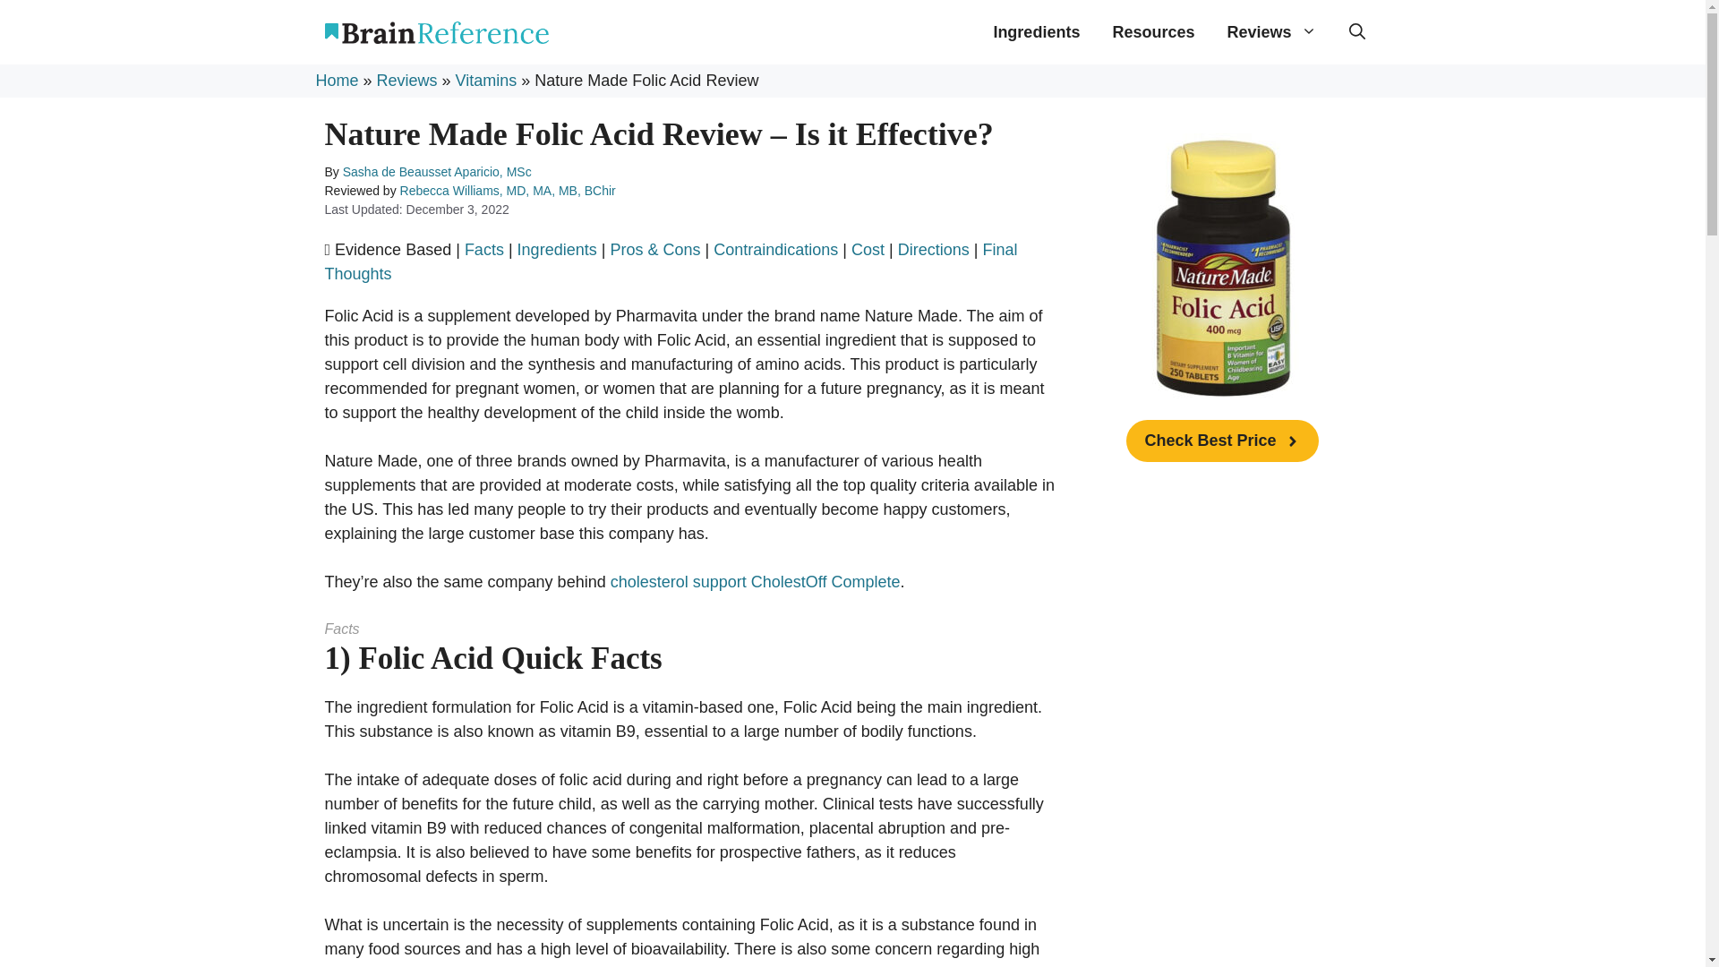 Image resolution: width=1719 pixels, height=967 pixels. Describe the element at coordinates (756, 582) in the screenshot. I see `cholesterol support CholestOff Complete` at that location.